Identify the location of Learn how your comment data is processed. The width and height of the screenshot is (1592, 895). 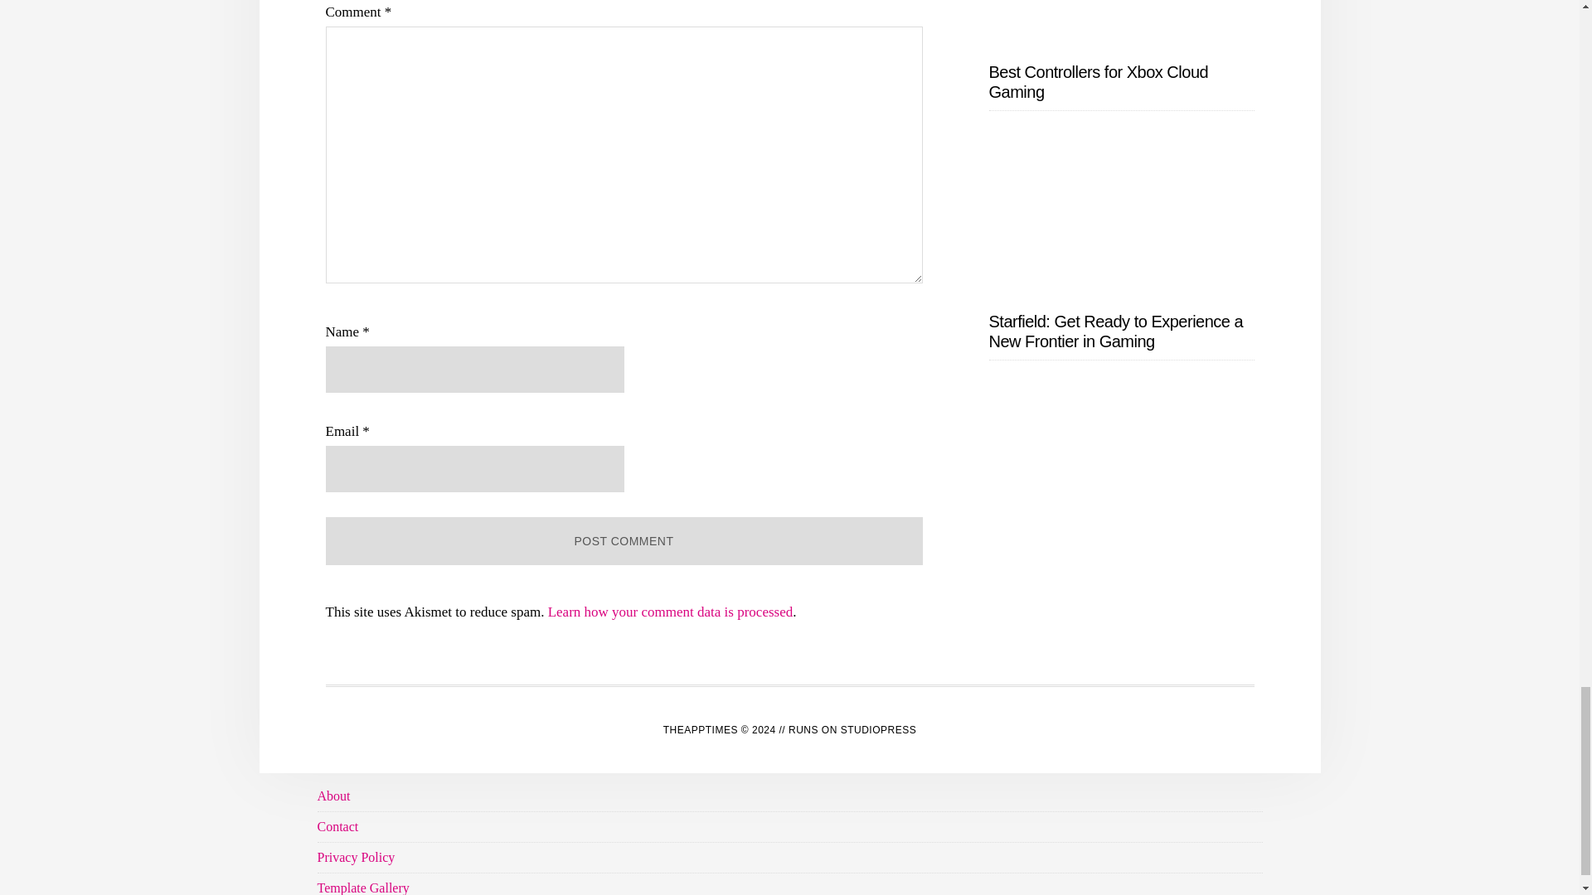
(670, 612).